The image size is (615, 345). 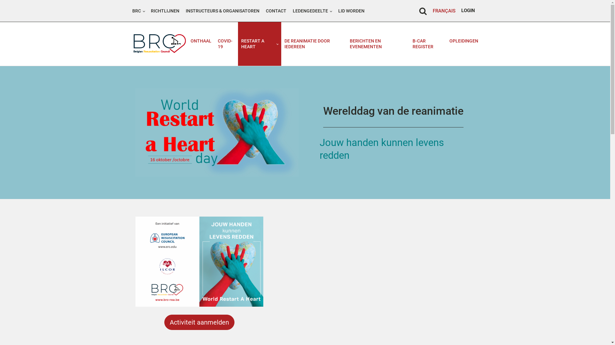 What do you see at coordinates (138, 11) in the screenshot?
I see `BRC` at bounding box center [138, 11].